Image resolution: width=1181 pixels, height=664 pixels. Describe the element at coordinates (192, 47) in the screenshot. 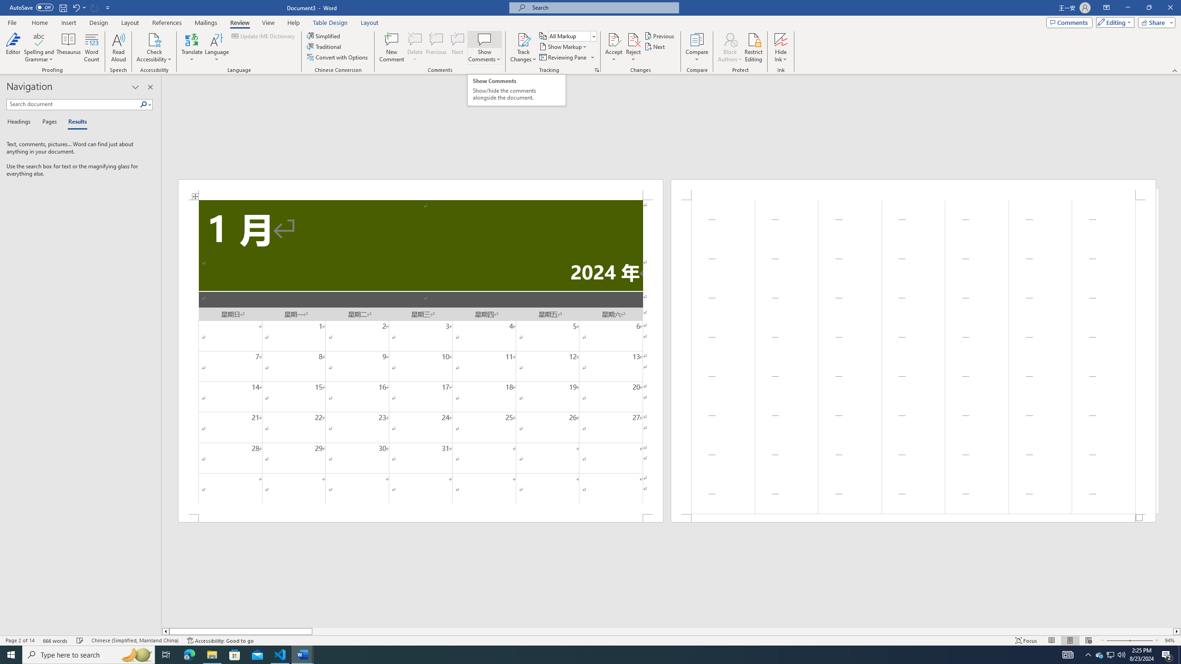

I see `Translate` at that location.